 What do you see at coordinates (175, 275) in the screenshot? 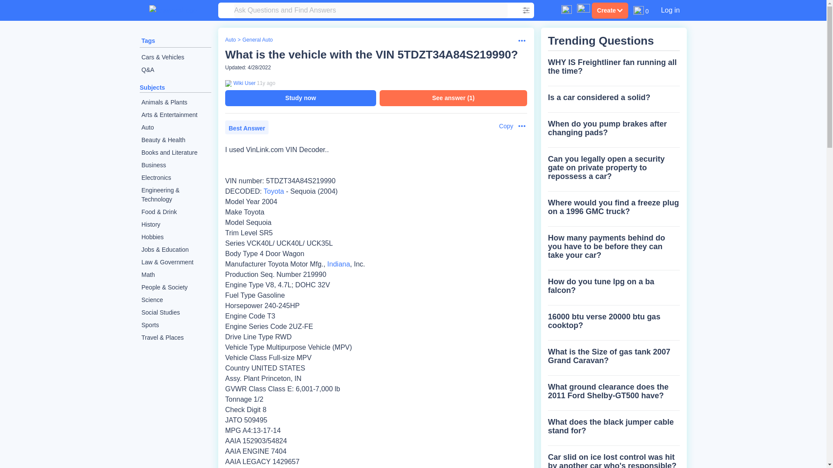
I see `Math` at bounding box center [175, 275].